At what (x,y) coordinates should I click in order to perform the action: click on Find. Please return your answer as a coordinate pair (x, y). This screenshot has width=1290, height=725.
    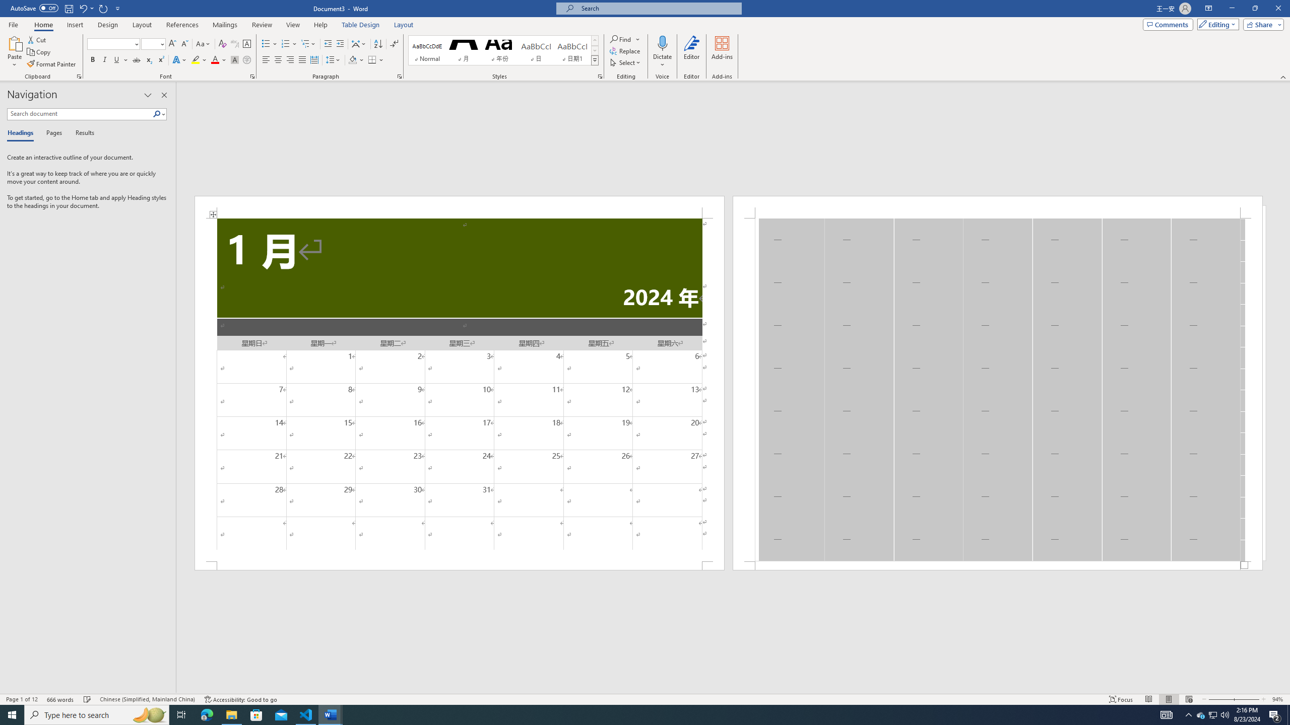
    Looking at the image, I should click on (625, 39).